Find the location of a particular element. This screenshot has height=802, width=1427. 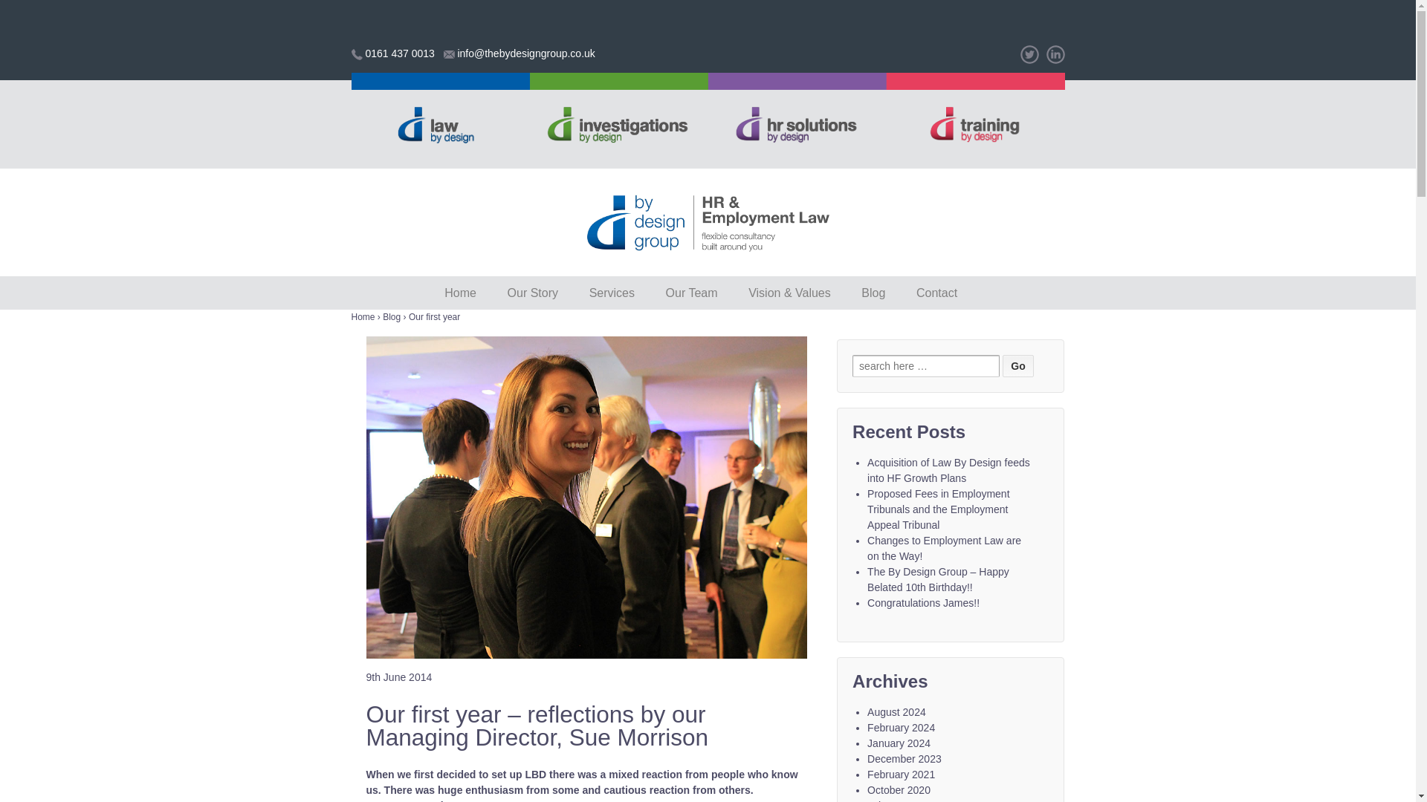

hr solutions by design is located at coordinates (797, 80).